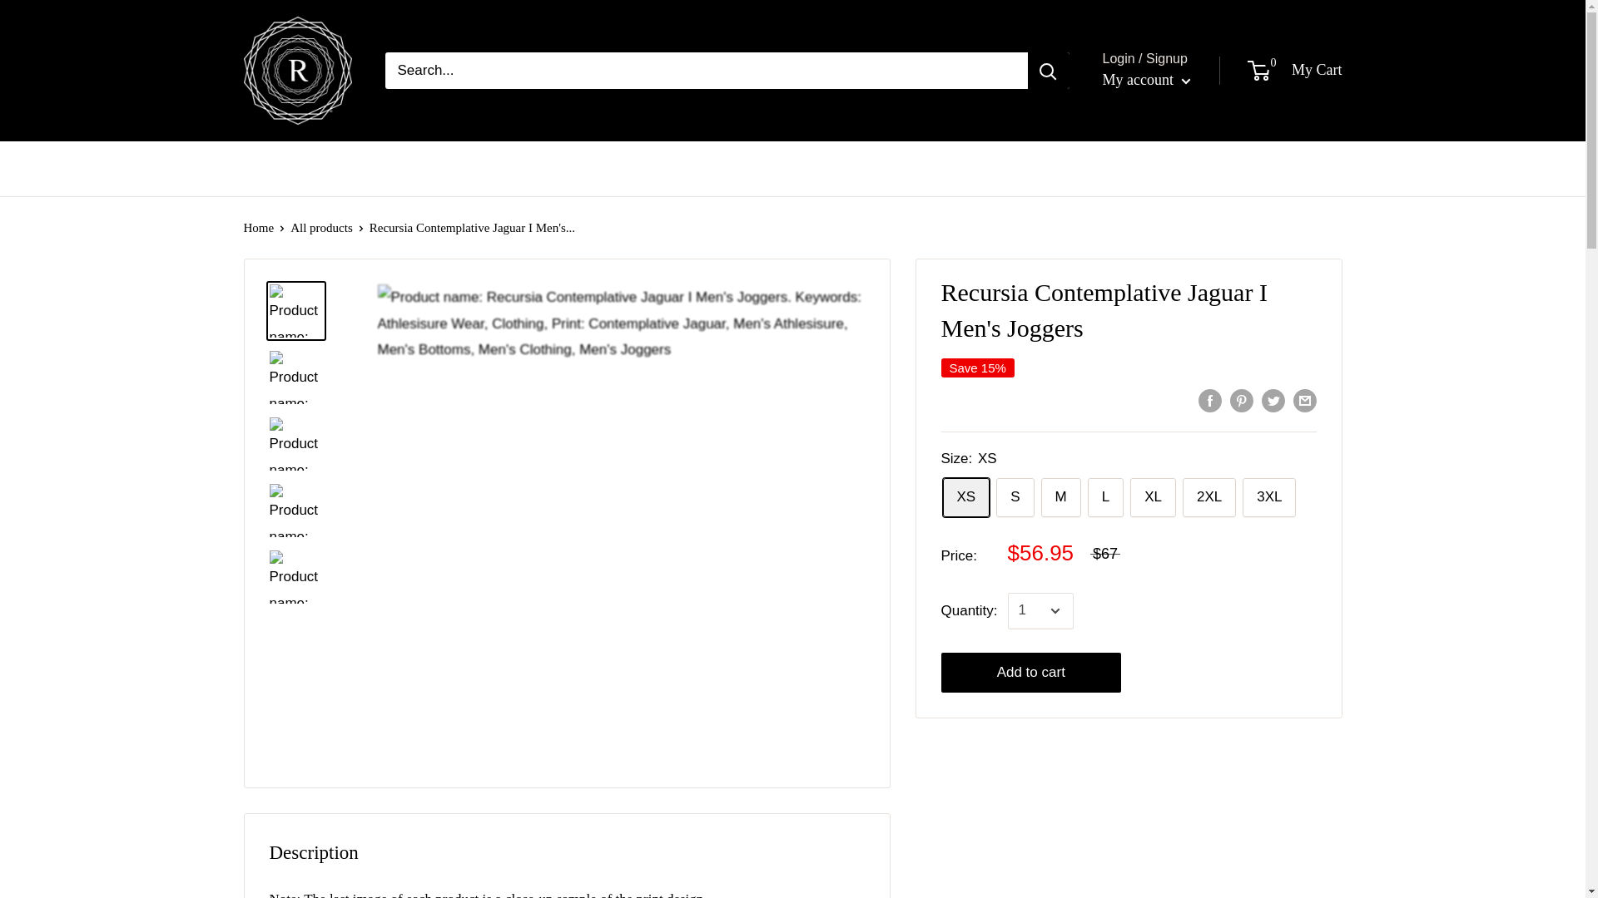 The height and width of the screenshot is (898, 1598). I want to click on XL, so click(1153, 497).